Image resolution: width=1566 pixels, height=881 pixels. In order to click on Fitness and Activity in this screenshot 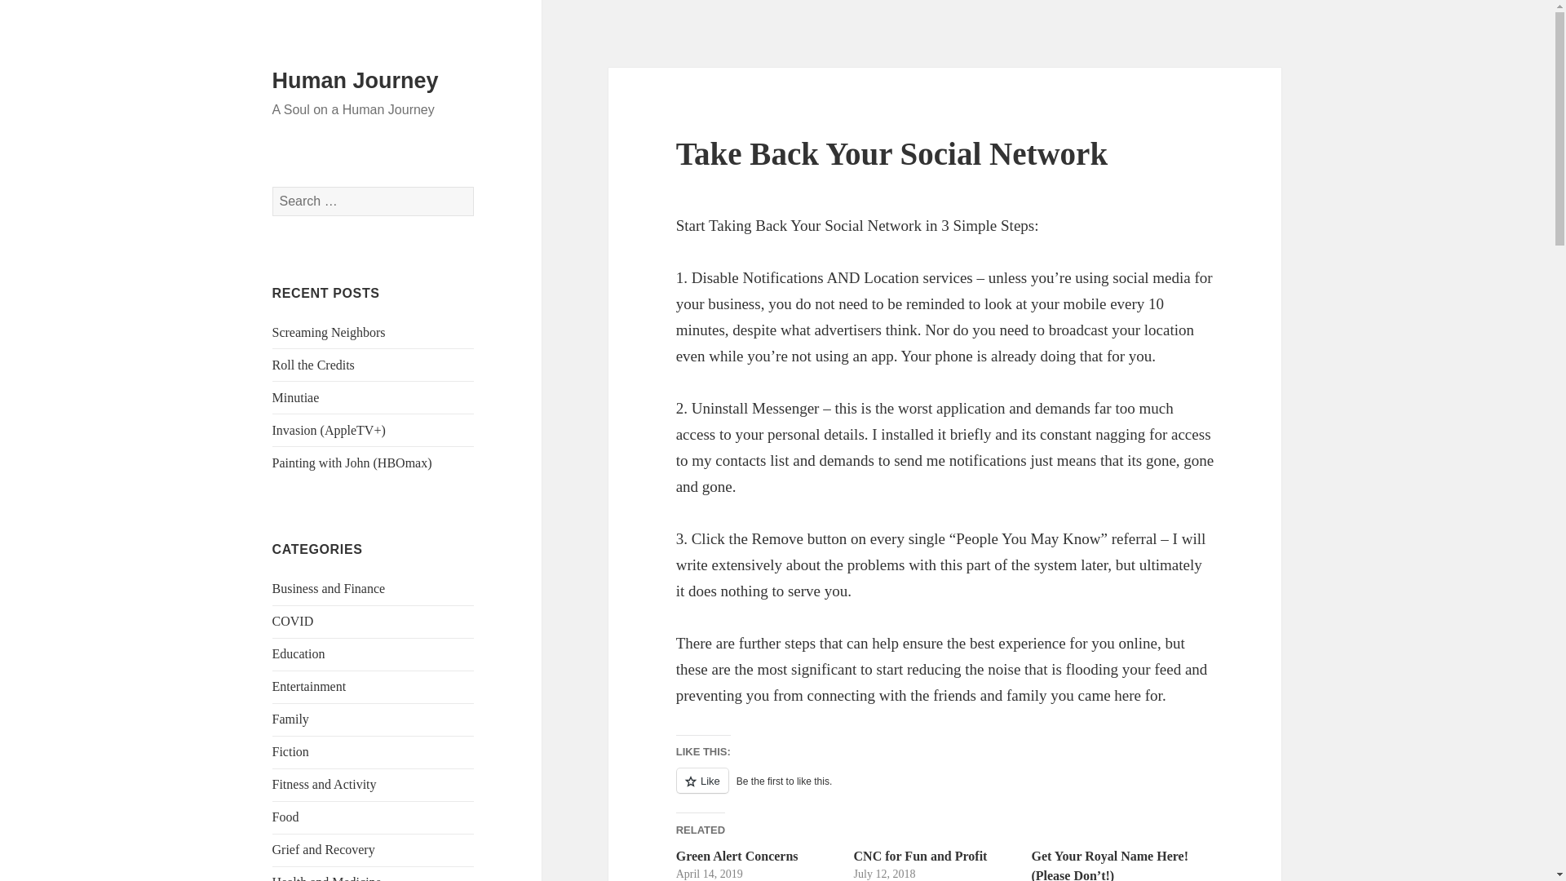, I will do `click(325, 783)`.